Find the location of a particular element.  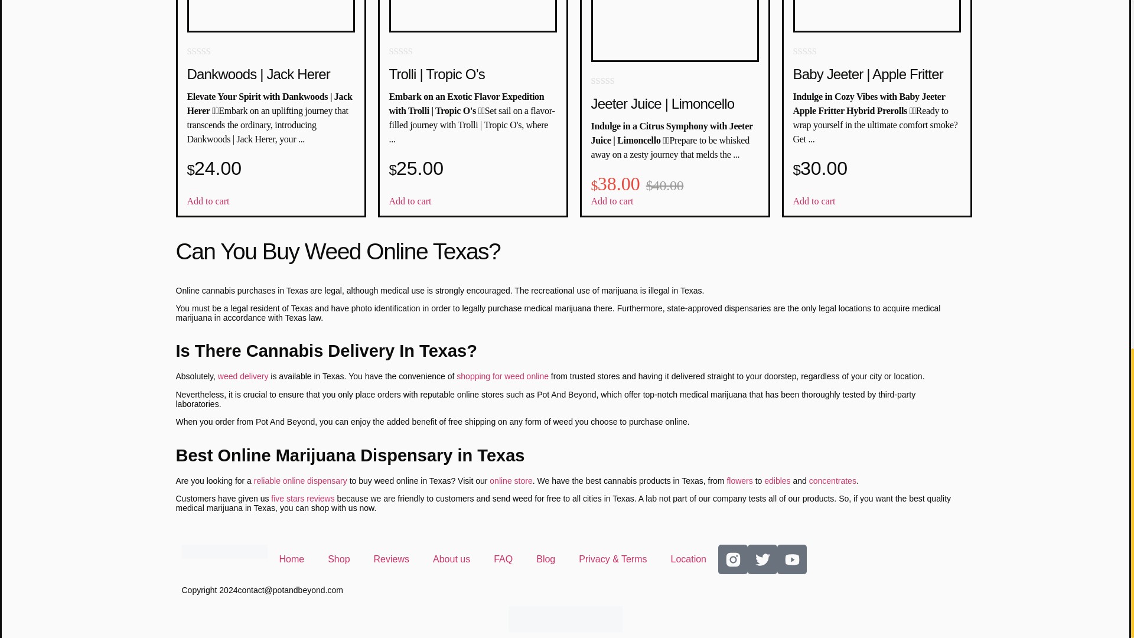

flowers is located at coordinates (739, 480).